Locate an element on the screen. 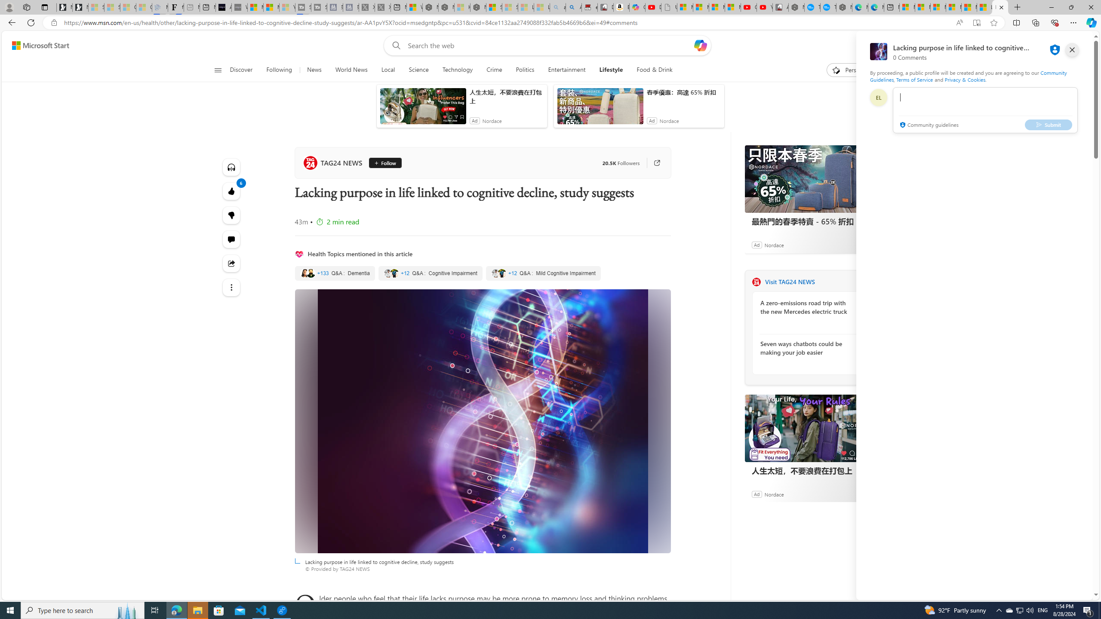 Image resolution: width=1101 pixels, height=619 pixels. What's the best AI voice generator? - voice.ai - Sleeping is located at coordinates (239, 7).